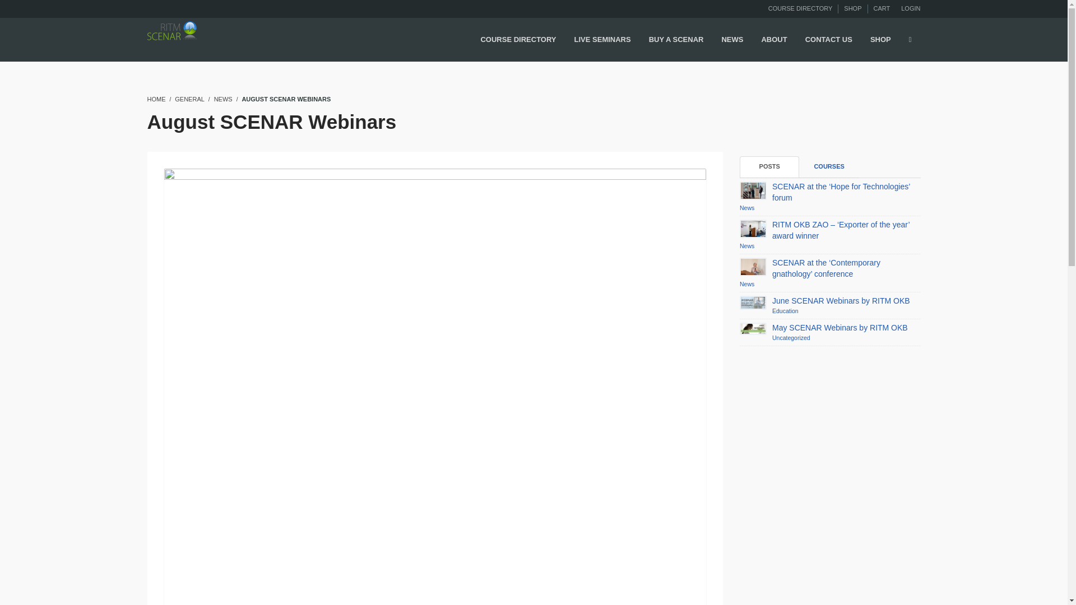 The height and width of the screenshot is (605, 1076). What do you see at coordinates (800, 8) in the screenshot?
I see `COURSE DIRECTORY` at bounding box center [800, 8].